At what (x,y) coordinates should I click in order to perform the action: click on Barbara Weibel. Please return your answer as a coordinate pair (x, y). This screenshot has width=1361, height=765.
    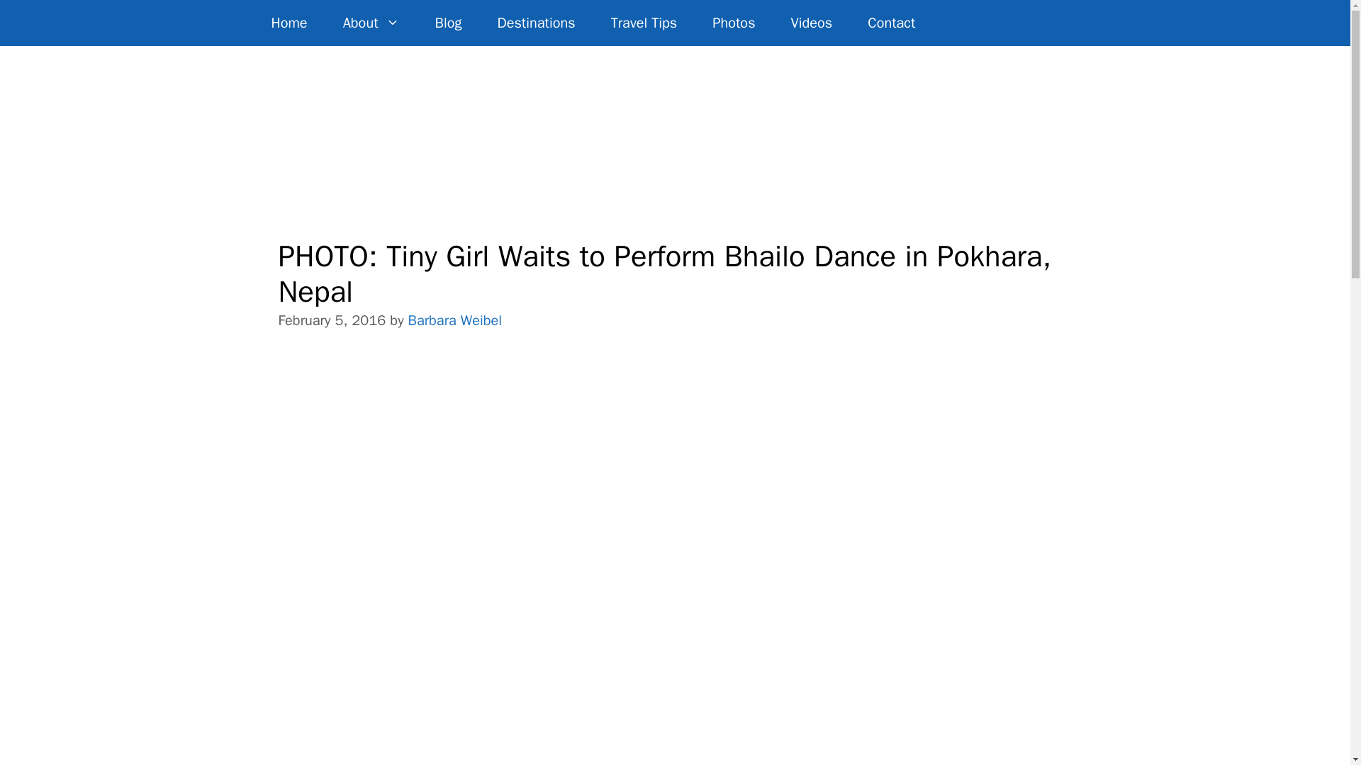
    Looking at the image, I should click on (455, 320).